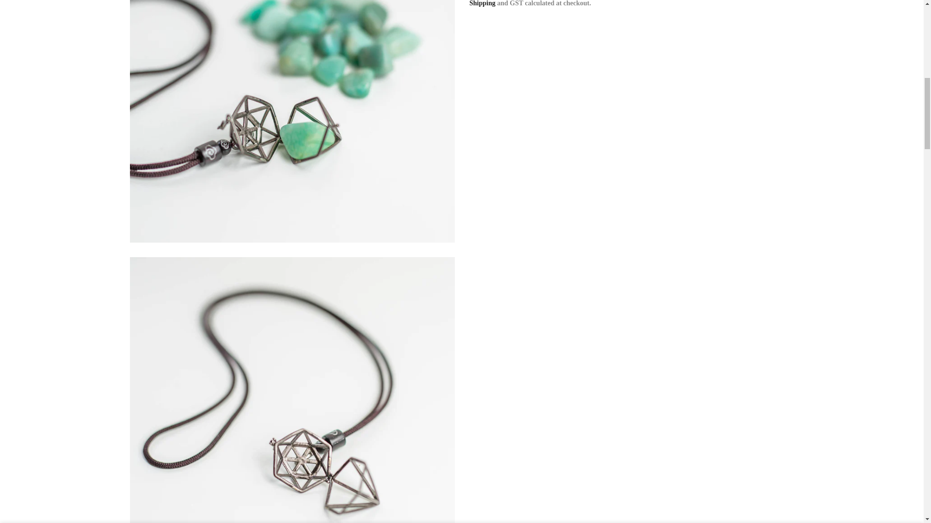 The image size is (931, 523). Describe the element at coordinates (689, 22) in the screenshot. I see `1` at that location.